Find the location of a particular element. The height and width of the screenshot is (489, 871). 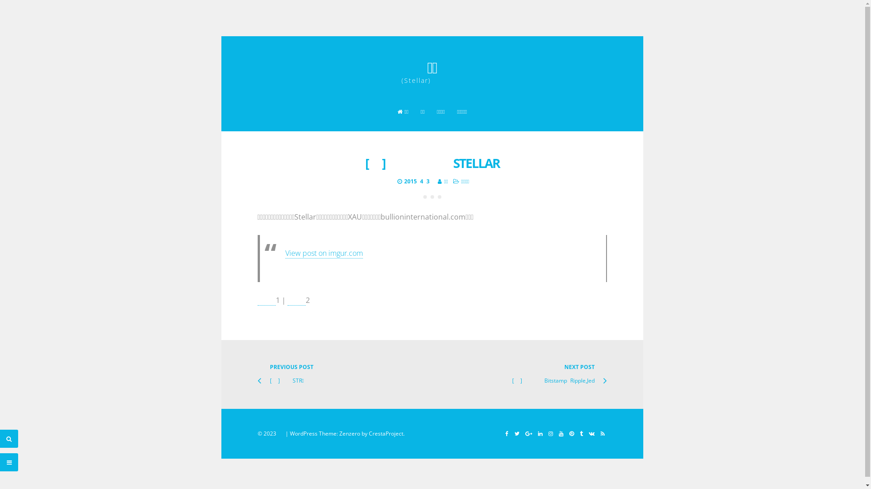

VK is located at coordinates (592, 434).